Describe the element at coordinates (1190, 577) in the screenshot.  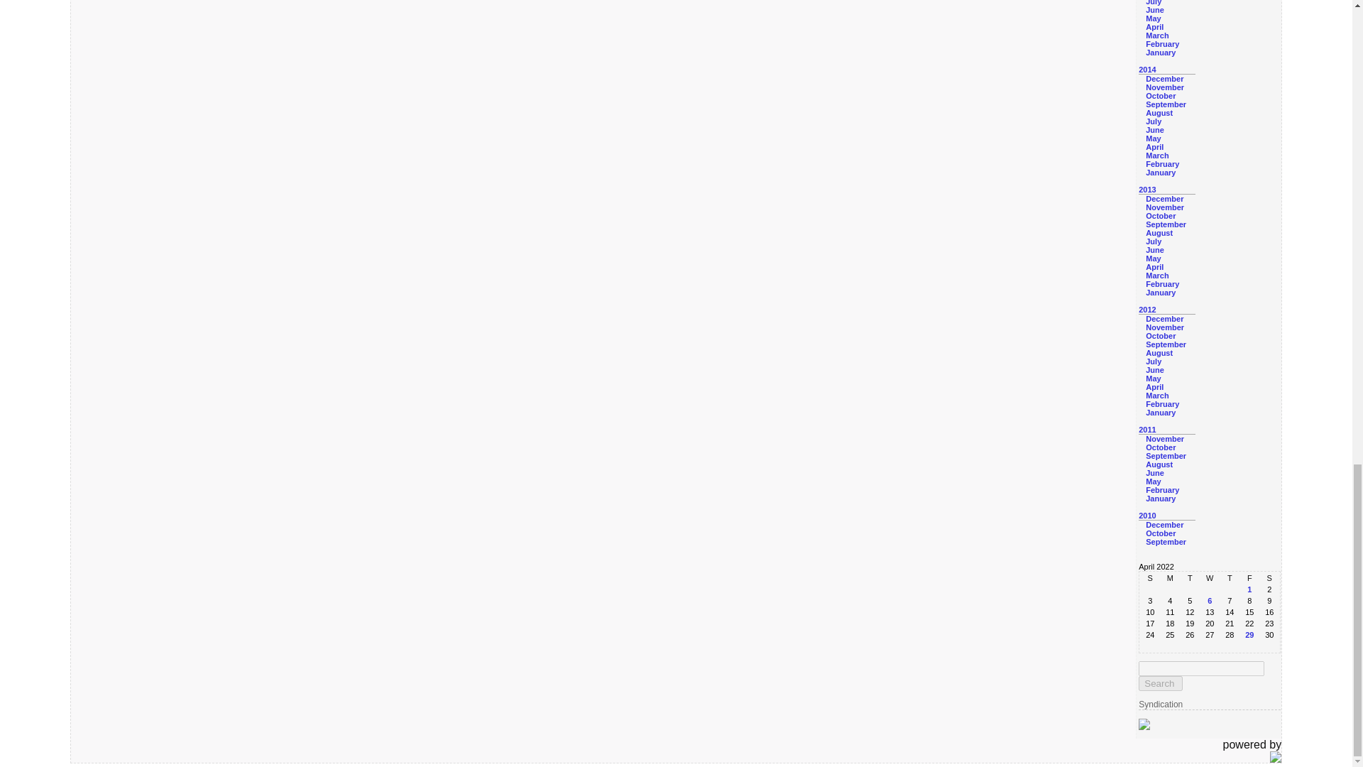
I see `Tuesday` at that location.